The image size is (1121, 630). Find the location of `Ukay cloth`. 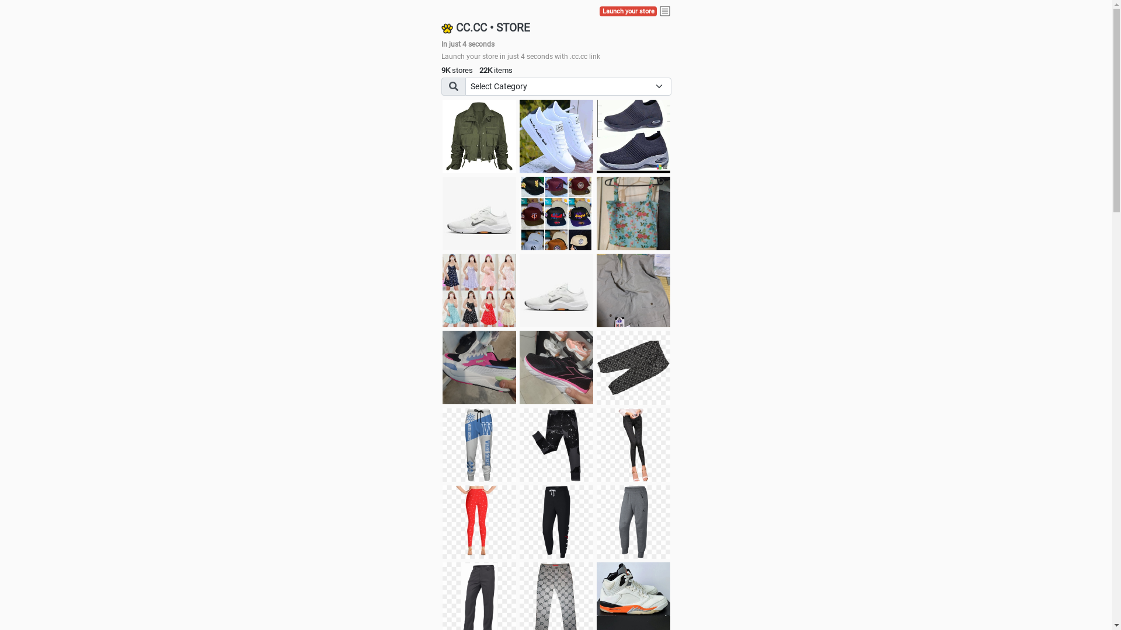

Ukay cloth is located at coordinates (633, 213).